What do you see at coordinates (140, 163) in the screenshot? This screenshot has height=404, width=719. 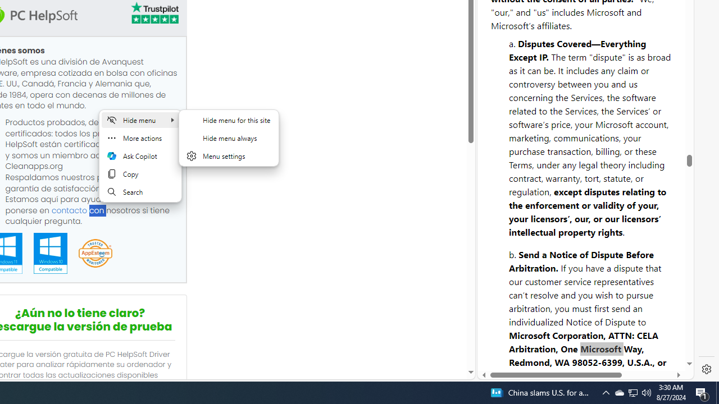 I see `Mini menu on text selection` at bounding box center [140, 163].